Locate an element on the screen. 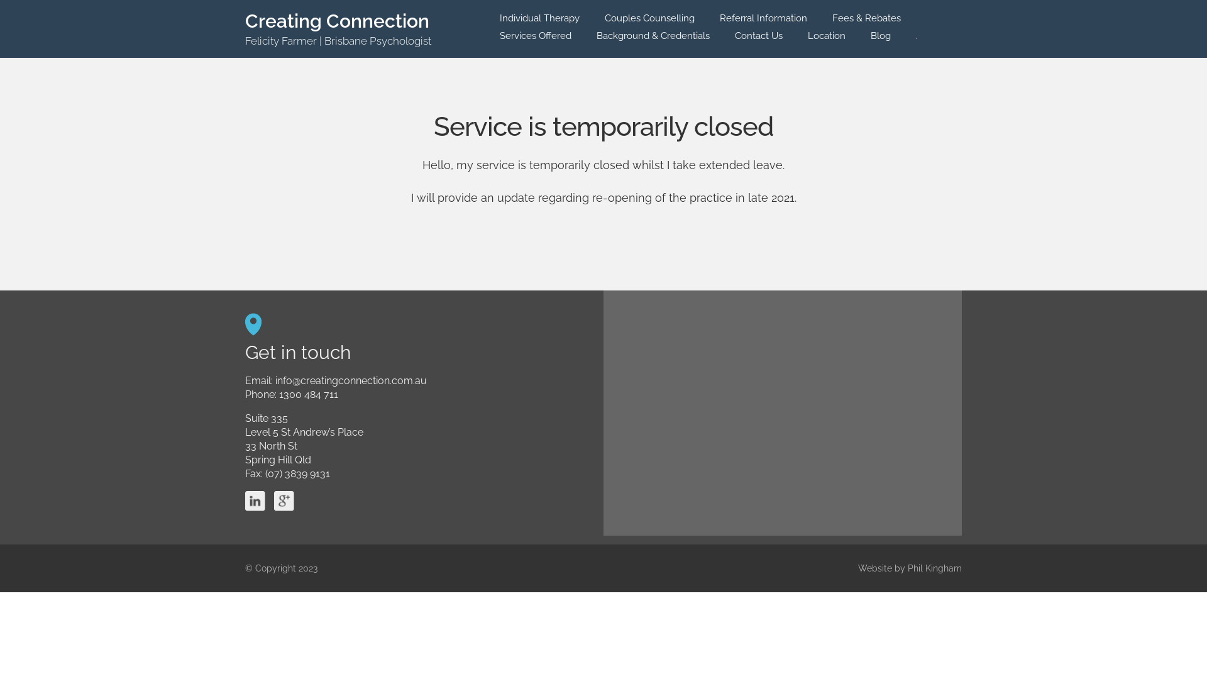  Referral Information is located at coordinates (763, 21).